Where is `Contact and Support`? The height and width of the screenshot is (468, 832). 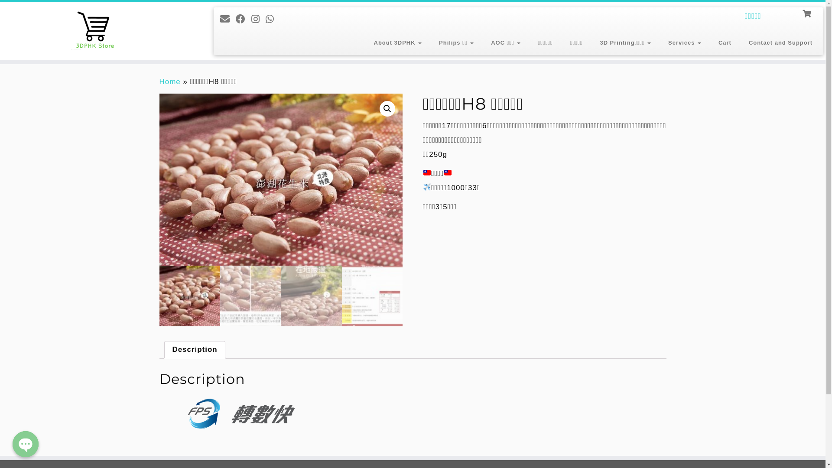 Contact and Support is located at coordinates (777, 43).